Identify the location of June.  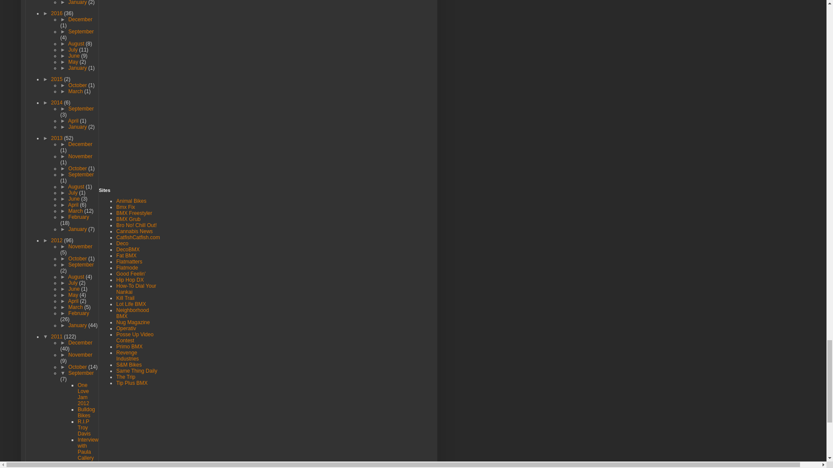
(75, 56).